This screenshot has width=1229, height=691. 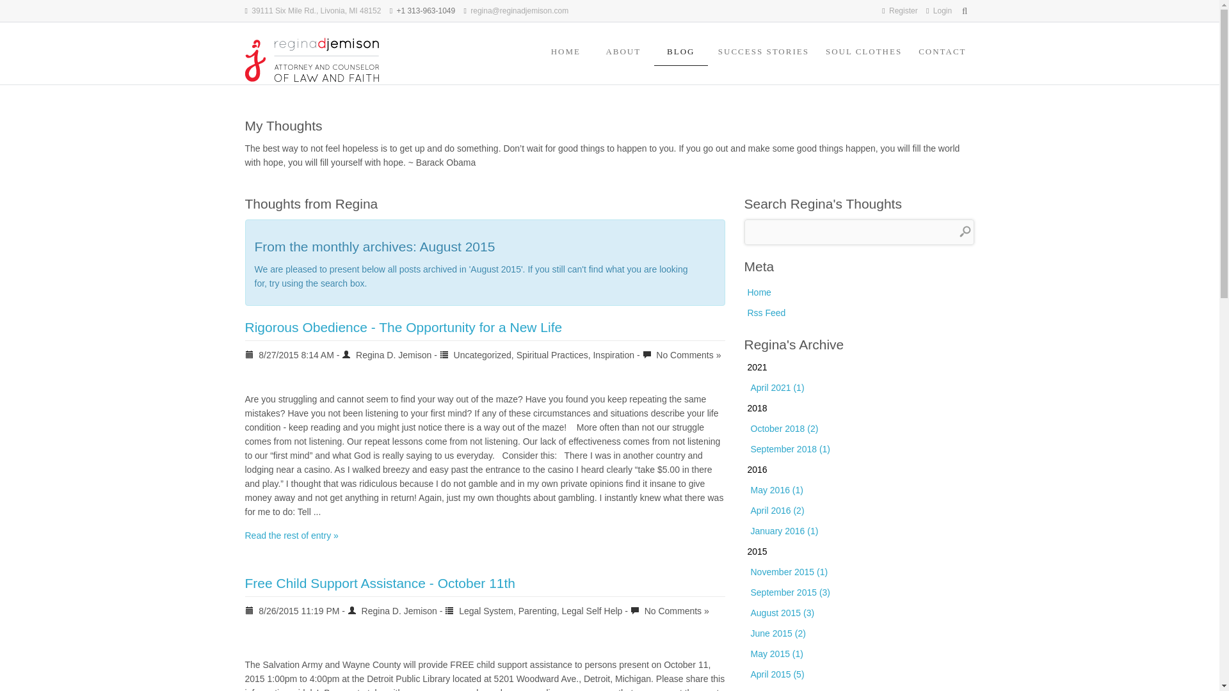 I want to click on 39111 Six Mile Rd., Livonia, MI 48152, so click(x=316, y=10).